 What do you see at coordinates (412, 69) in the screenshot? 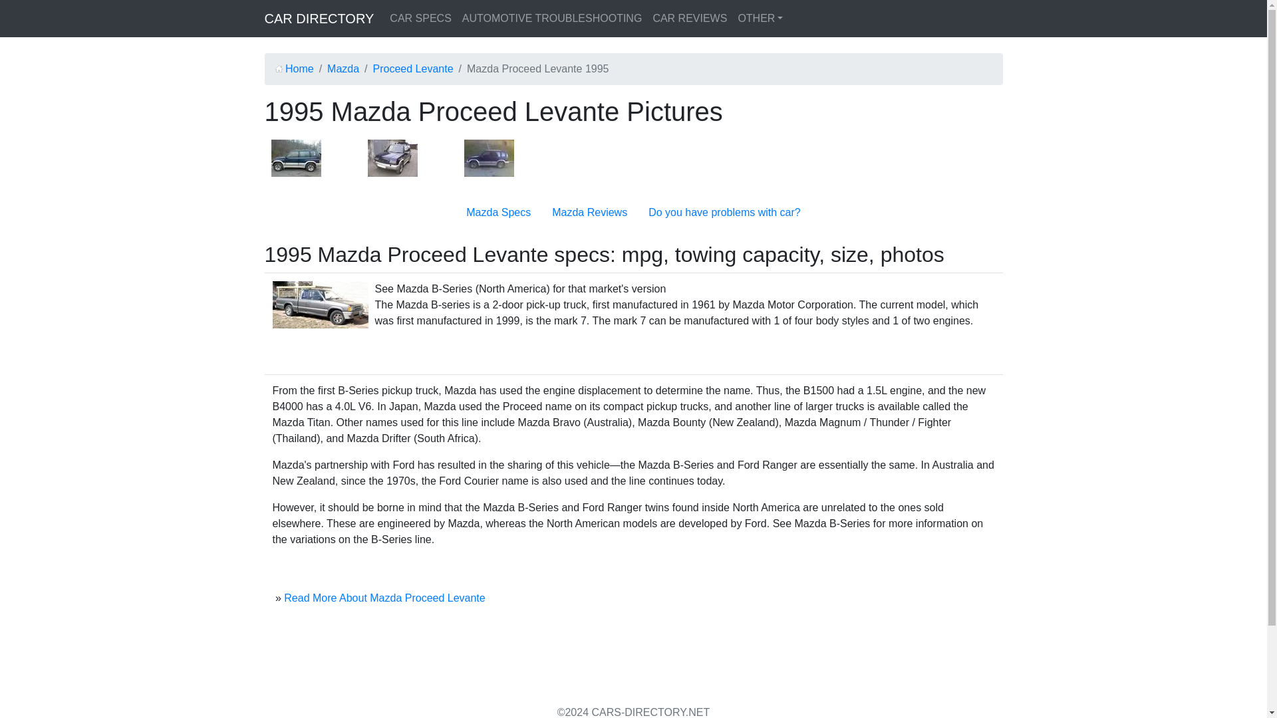
I see `Proceed Levante` at bounding box center [412, 69].